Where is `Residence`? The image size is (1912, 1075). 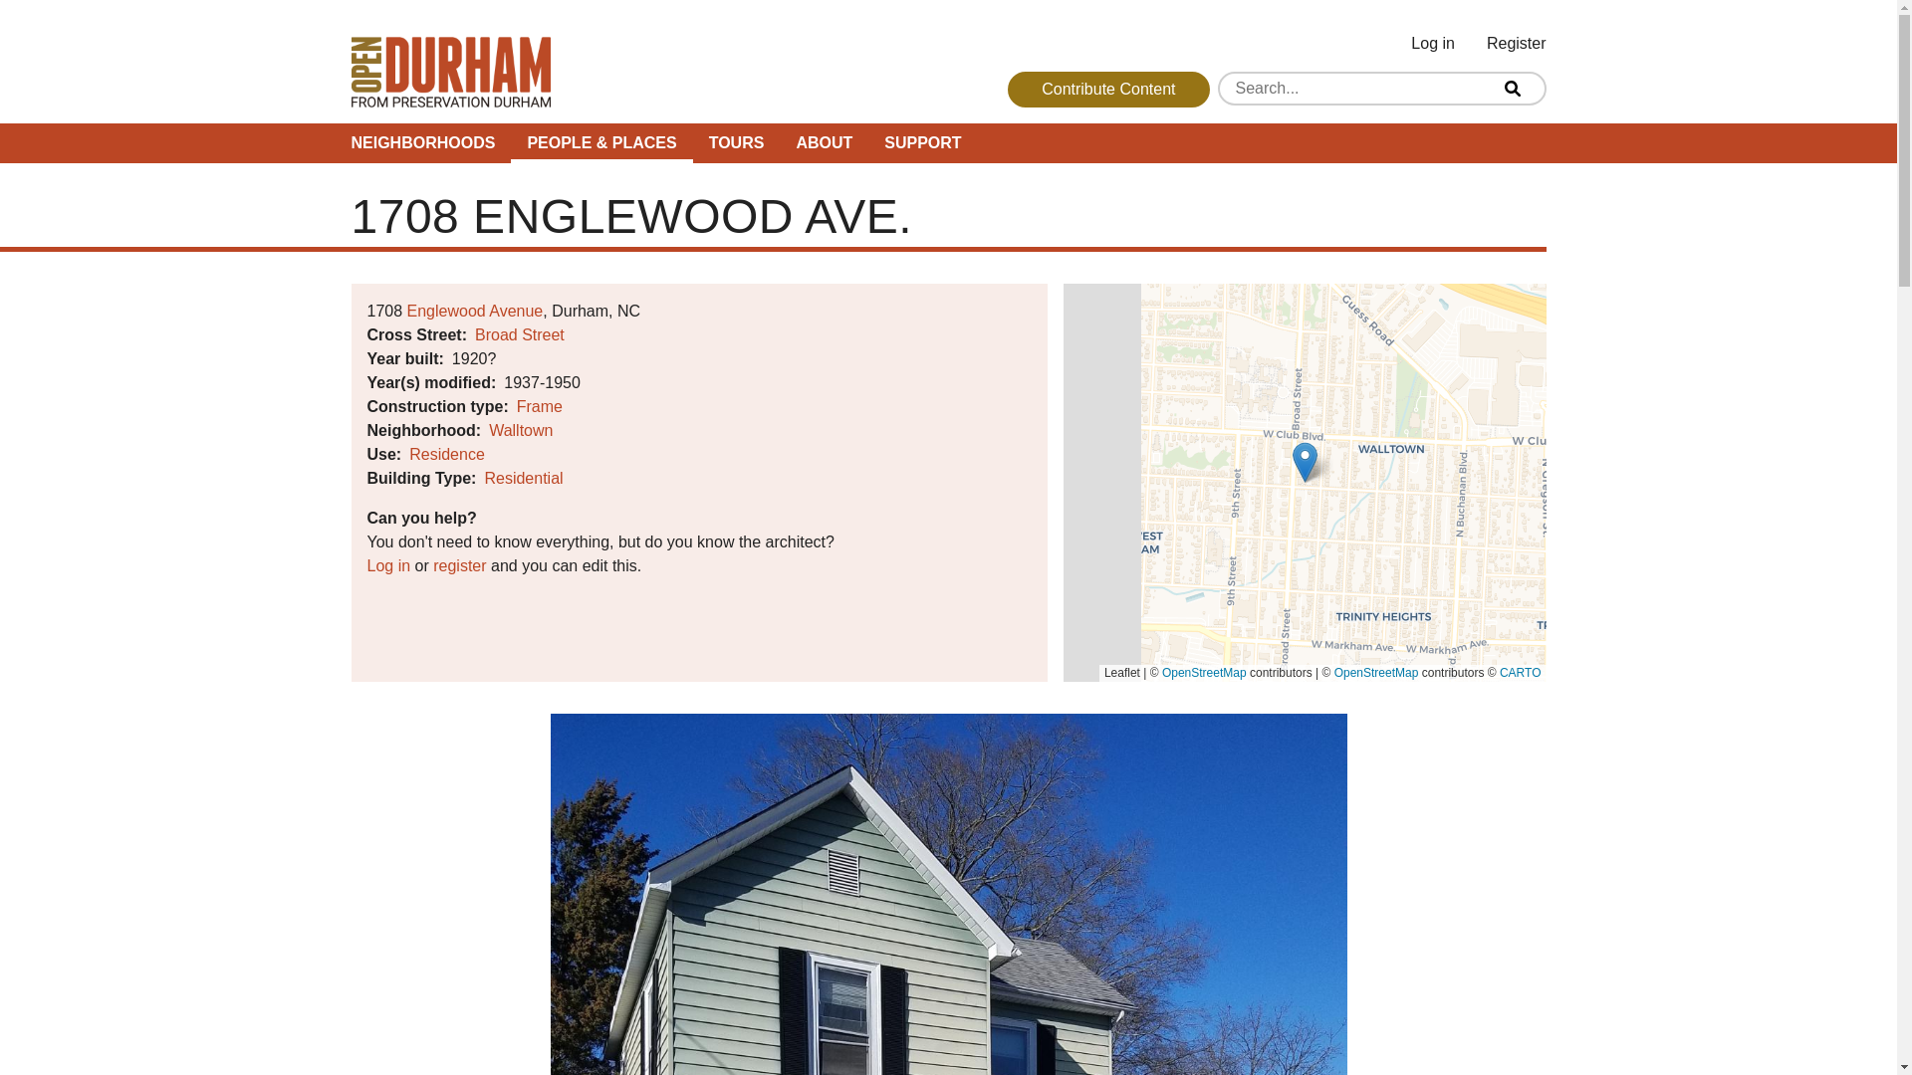
Residence is located at coordinates (446, 454).